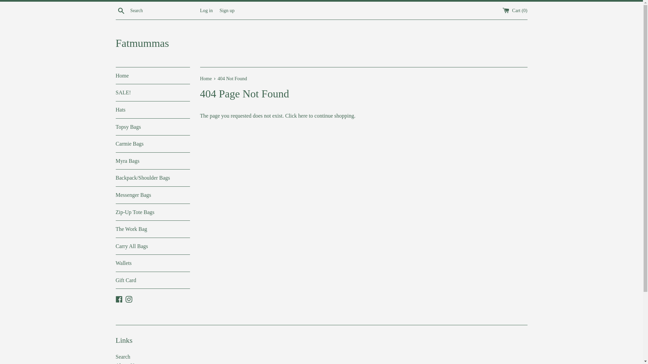 The height and width of the screenshot is (364, 648). I want to click on SALE!, so click(153, 93).